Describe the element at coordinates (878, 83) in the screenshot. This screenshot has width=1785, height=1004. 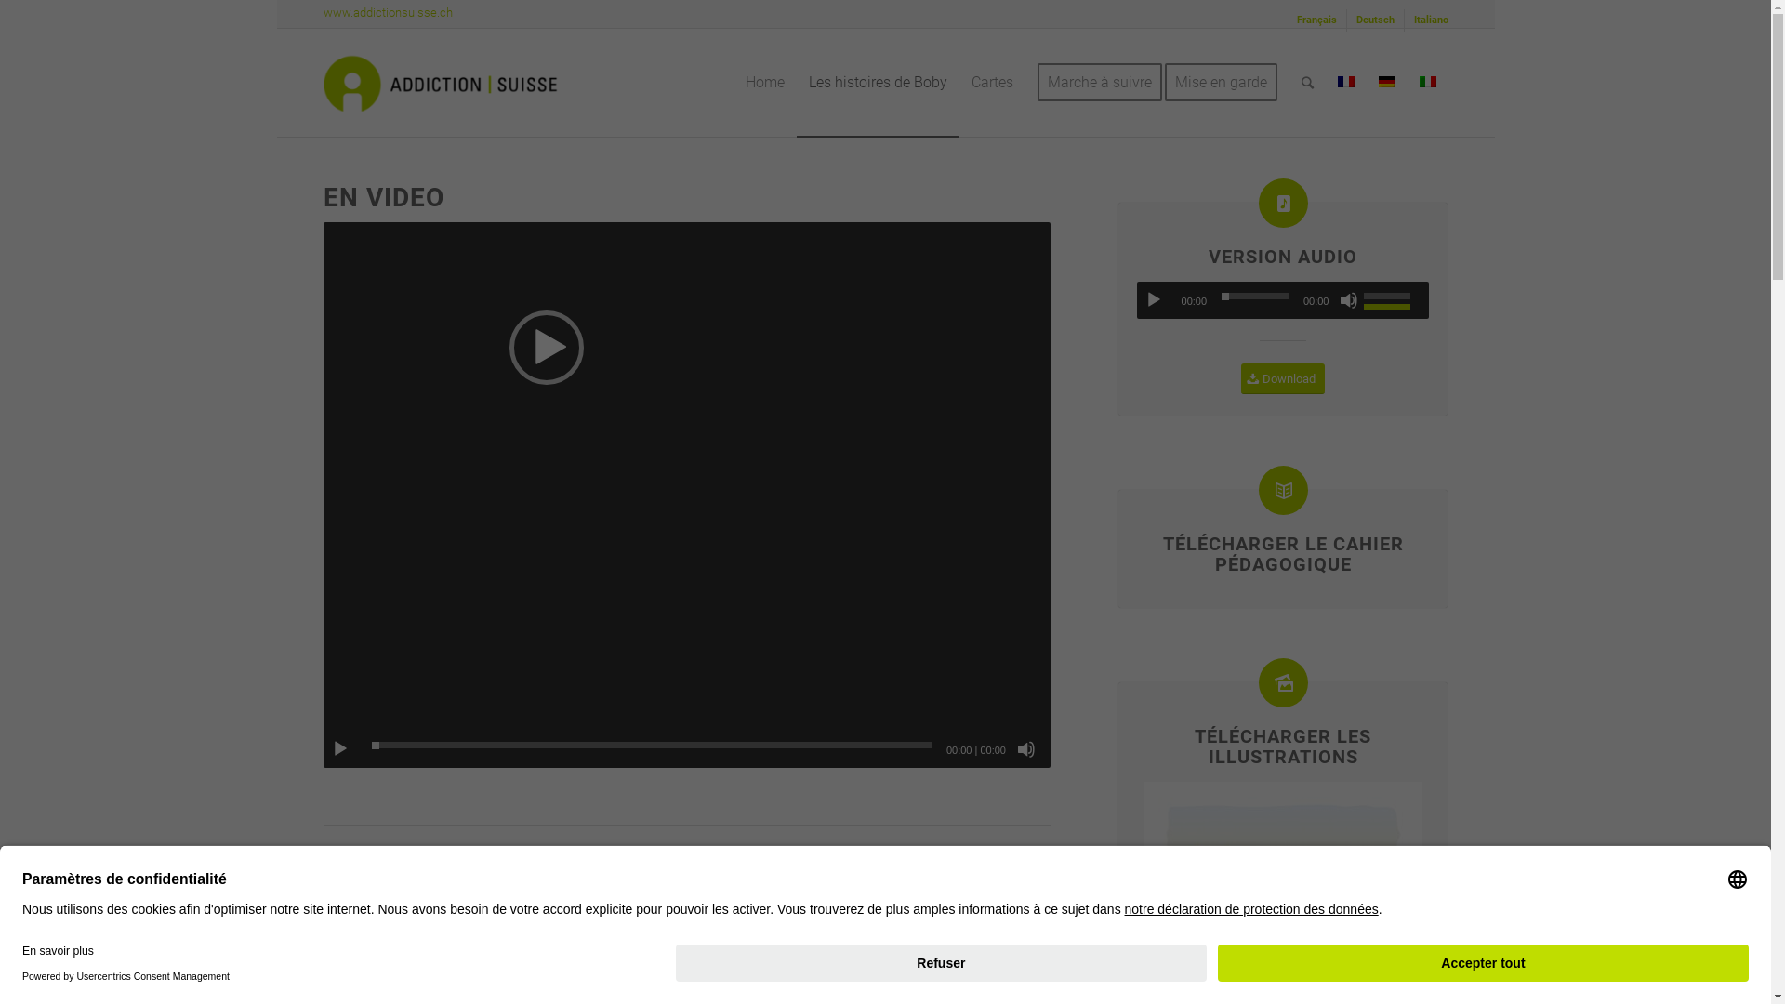
I see `Les histoires de Boby` at that location.